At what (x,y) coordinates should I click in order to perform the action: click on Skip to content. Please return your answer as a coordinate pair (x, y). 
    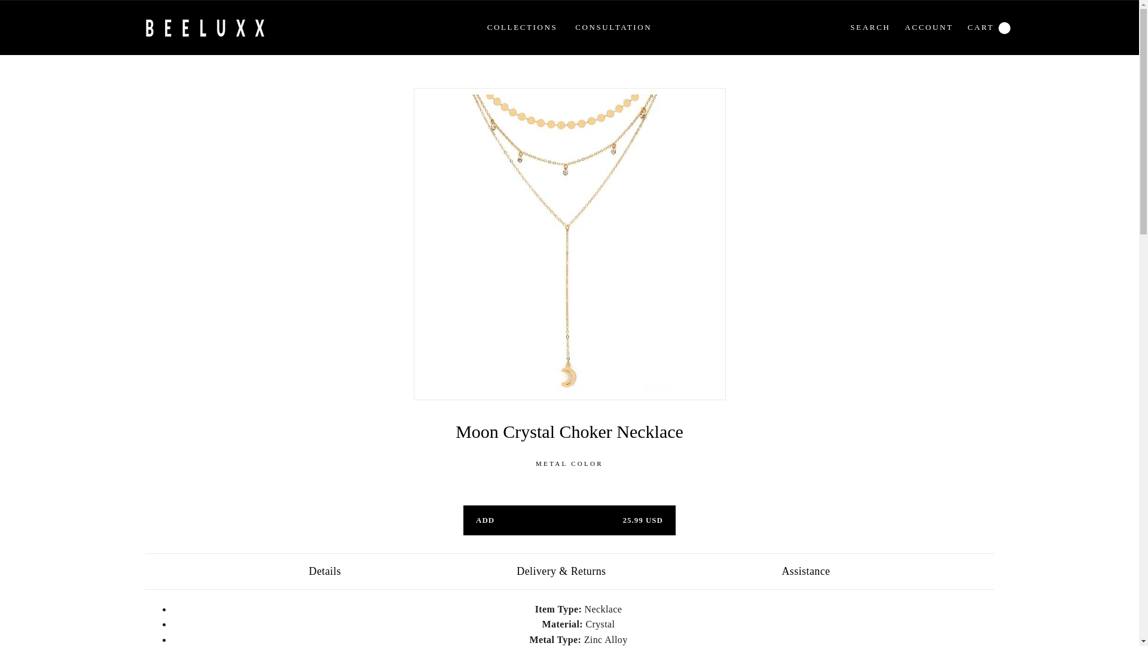
    Looking at the image, I should click on (981, 28).